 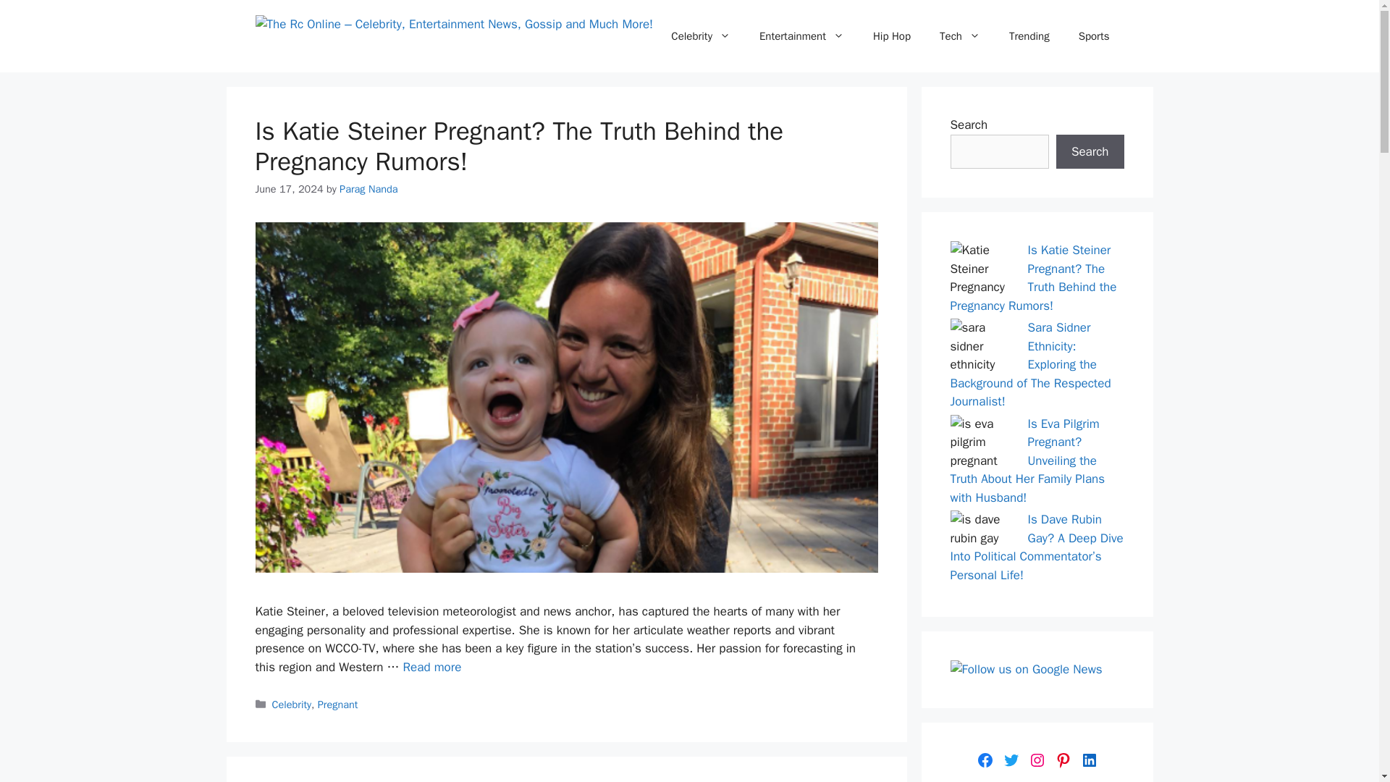 I want to click on Celebrity, so click(x=292, y=704).